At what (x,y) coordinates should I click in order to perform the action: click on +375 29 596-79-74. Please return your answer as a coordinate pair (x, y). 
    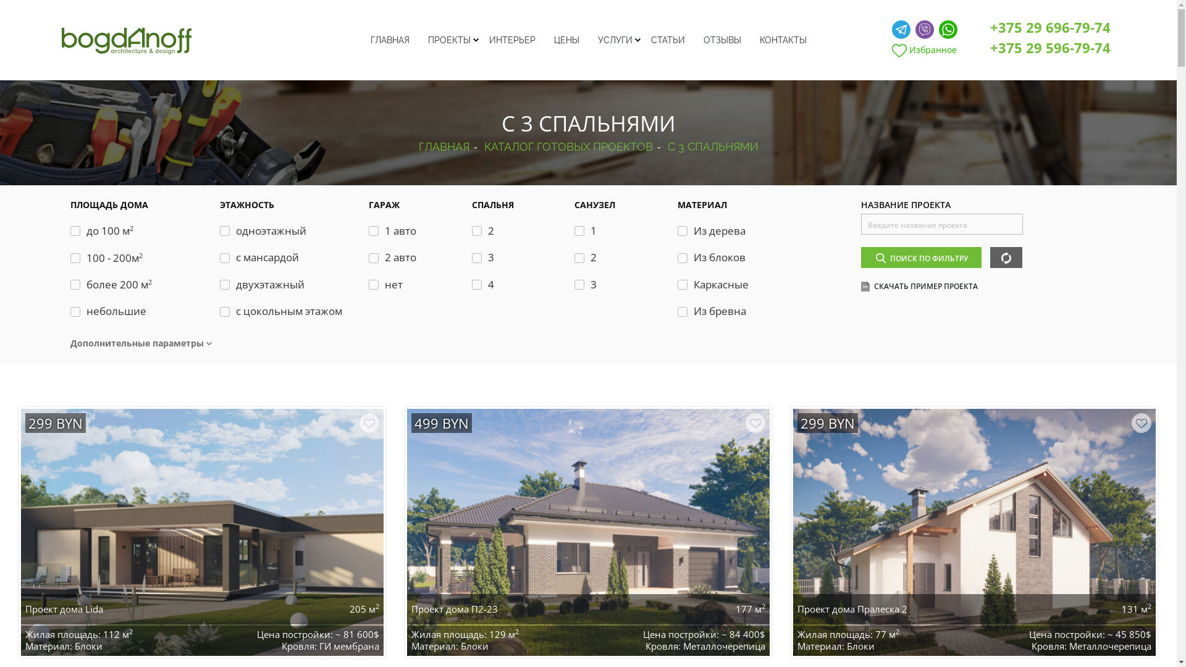
    Looking at the image, I should click on (1050, 48).